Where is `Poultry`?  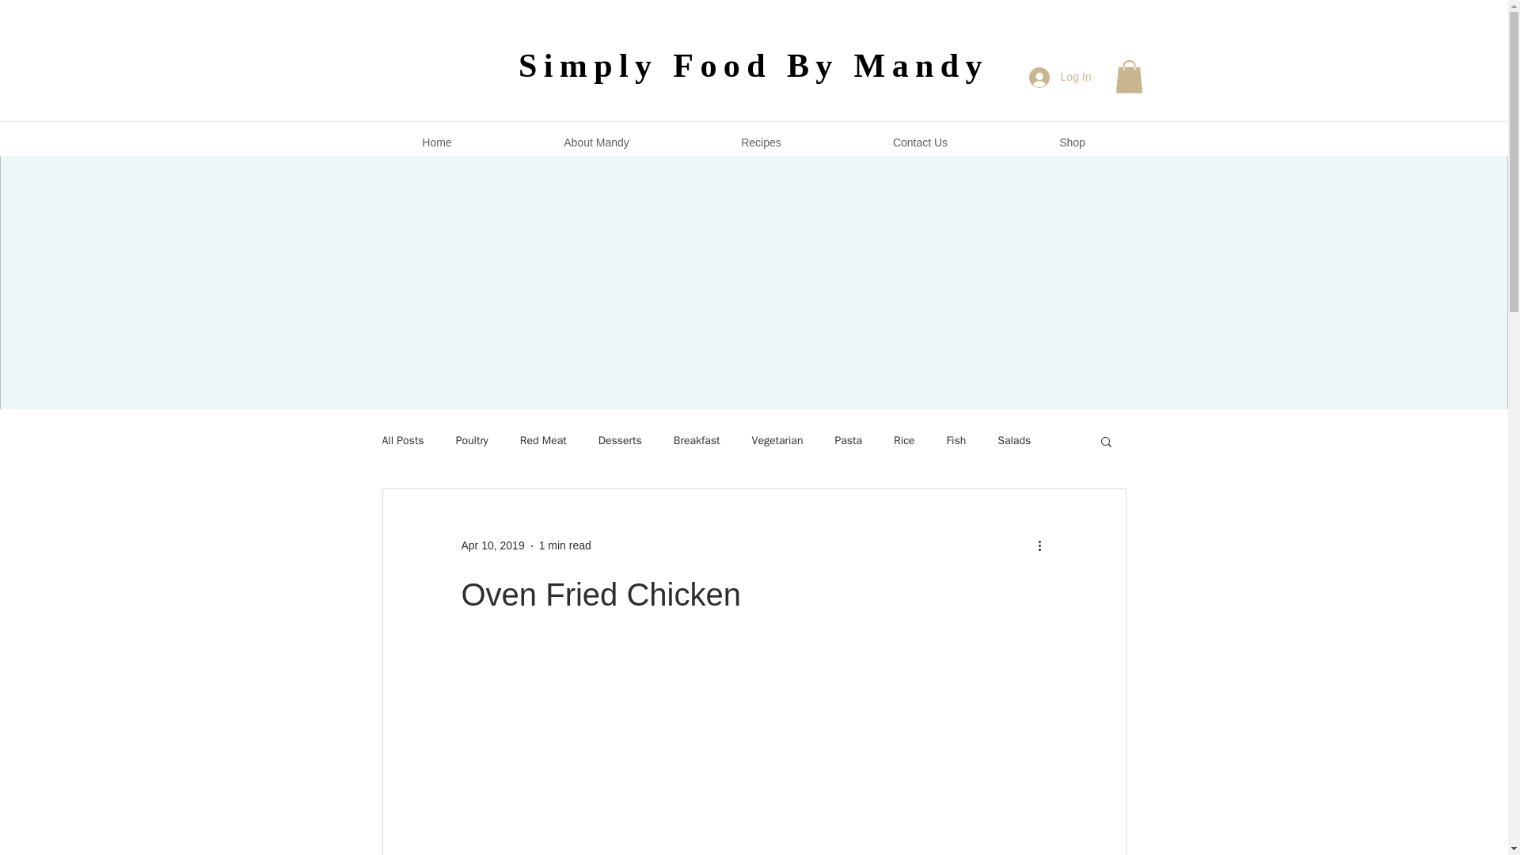
Poultry is located at coordinates (472, 440).